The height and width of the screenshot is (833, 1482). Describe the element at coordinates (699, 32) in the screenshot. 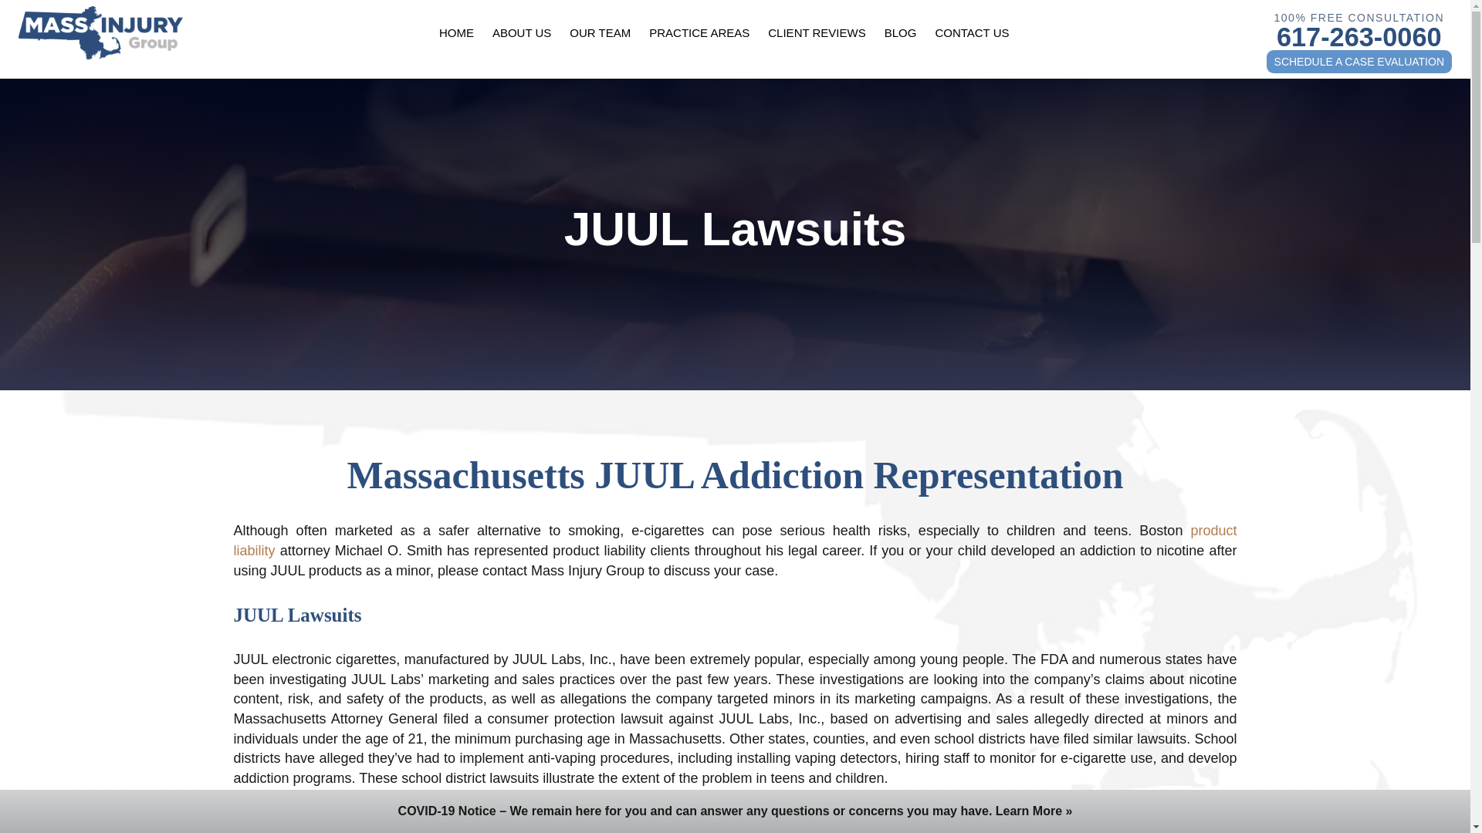

I see `PRACTICE AREAS` at that location.